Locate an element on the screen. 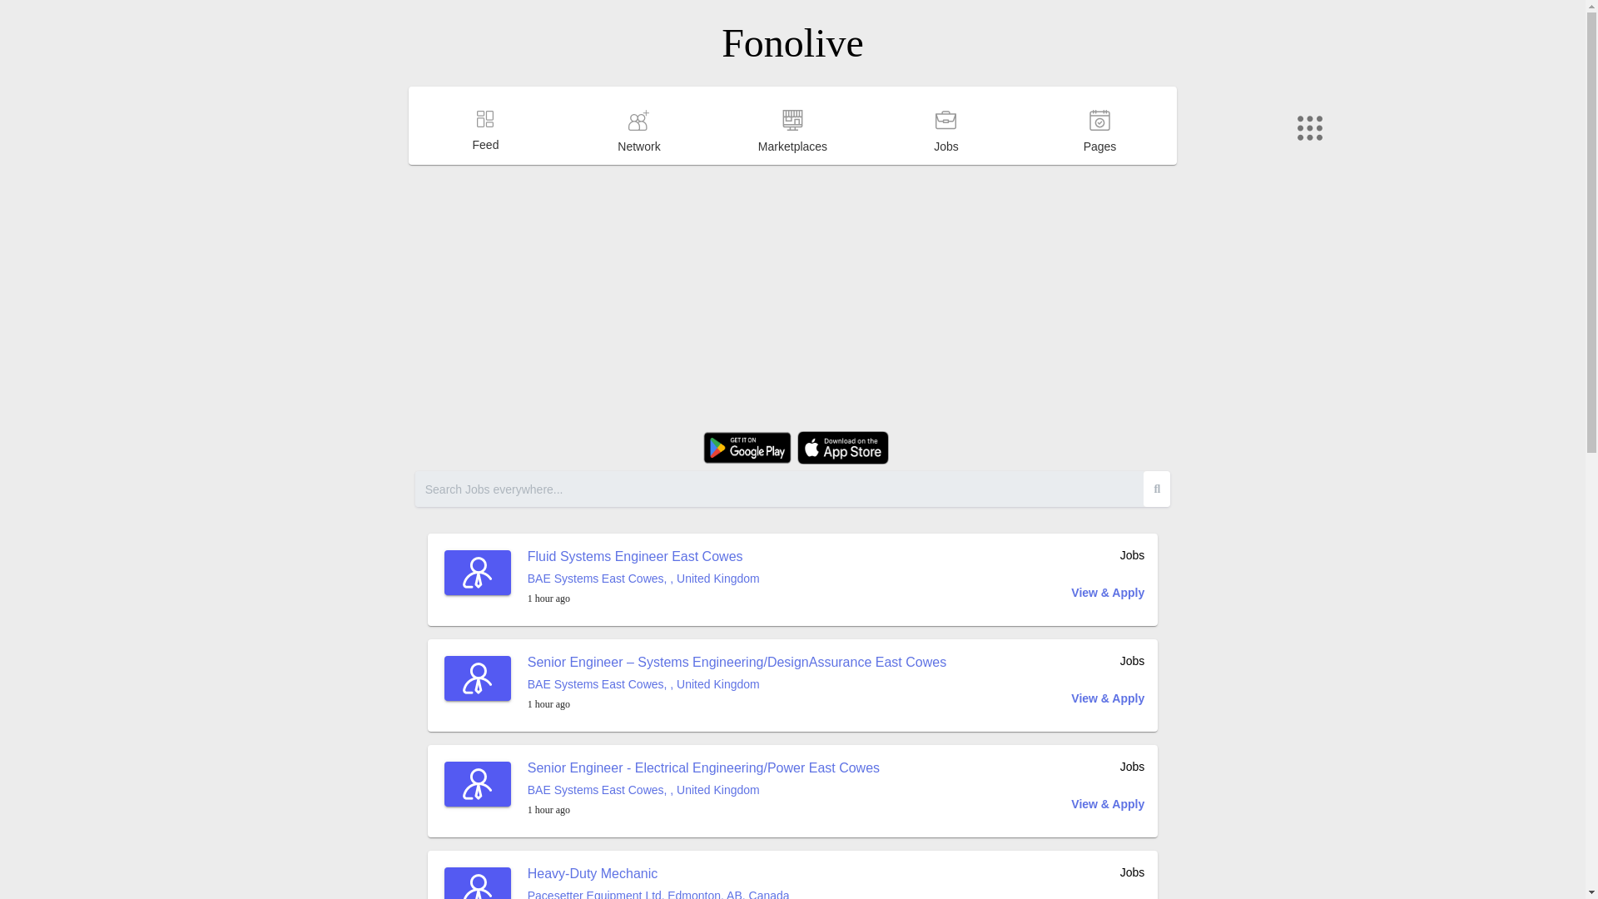  BAE Systems is located at coordinates (563, 684).